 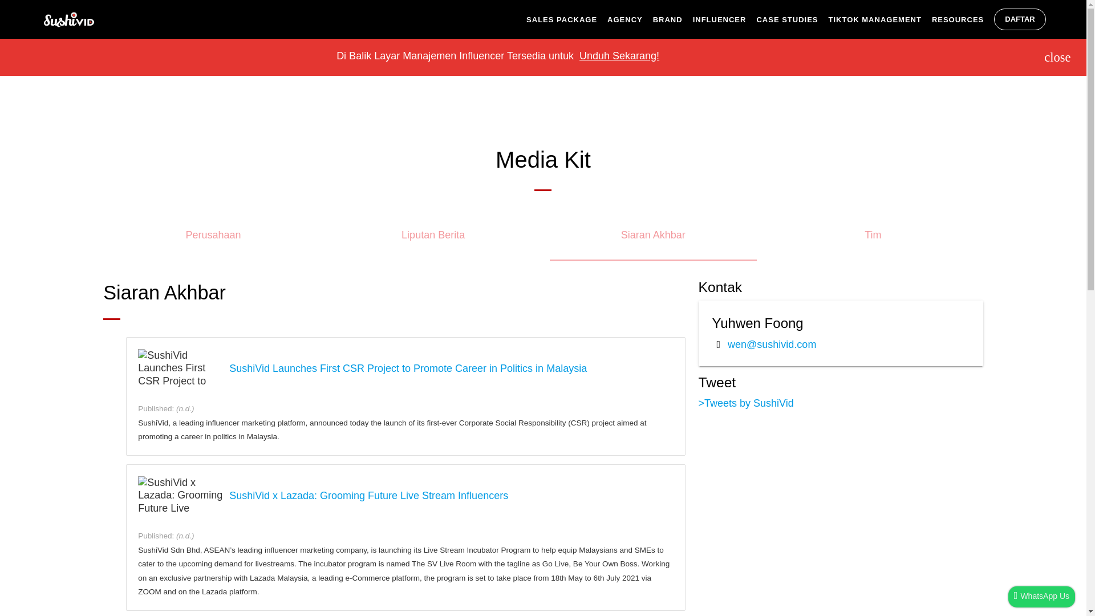 I want to click on CASE STUDIES, so click(x=792, y=19).